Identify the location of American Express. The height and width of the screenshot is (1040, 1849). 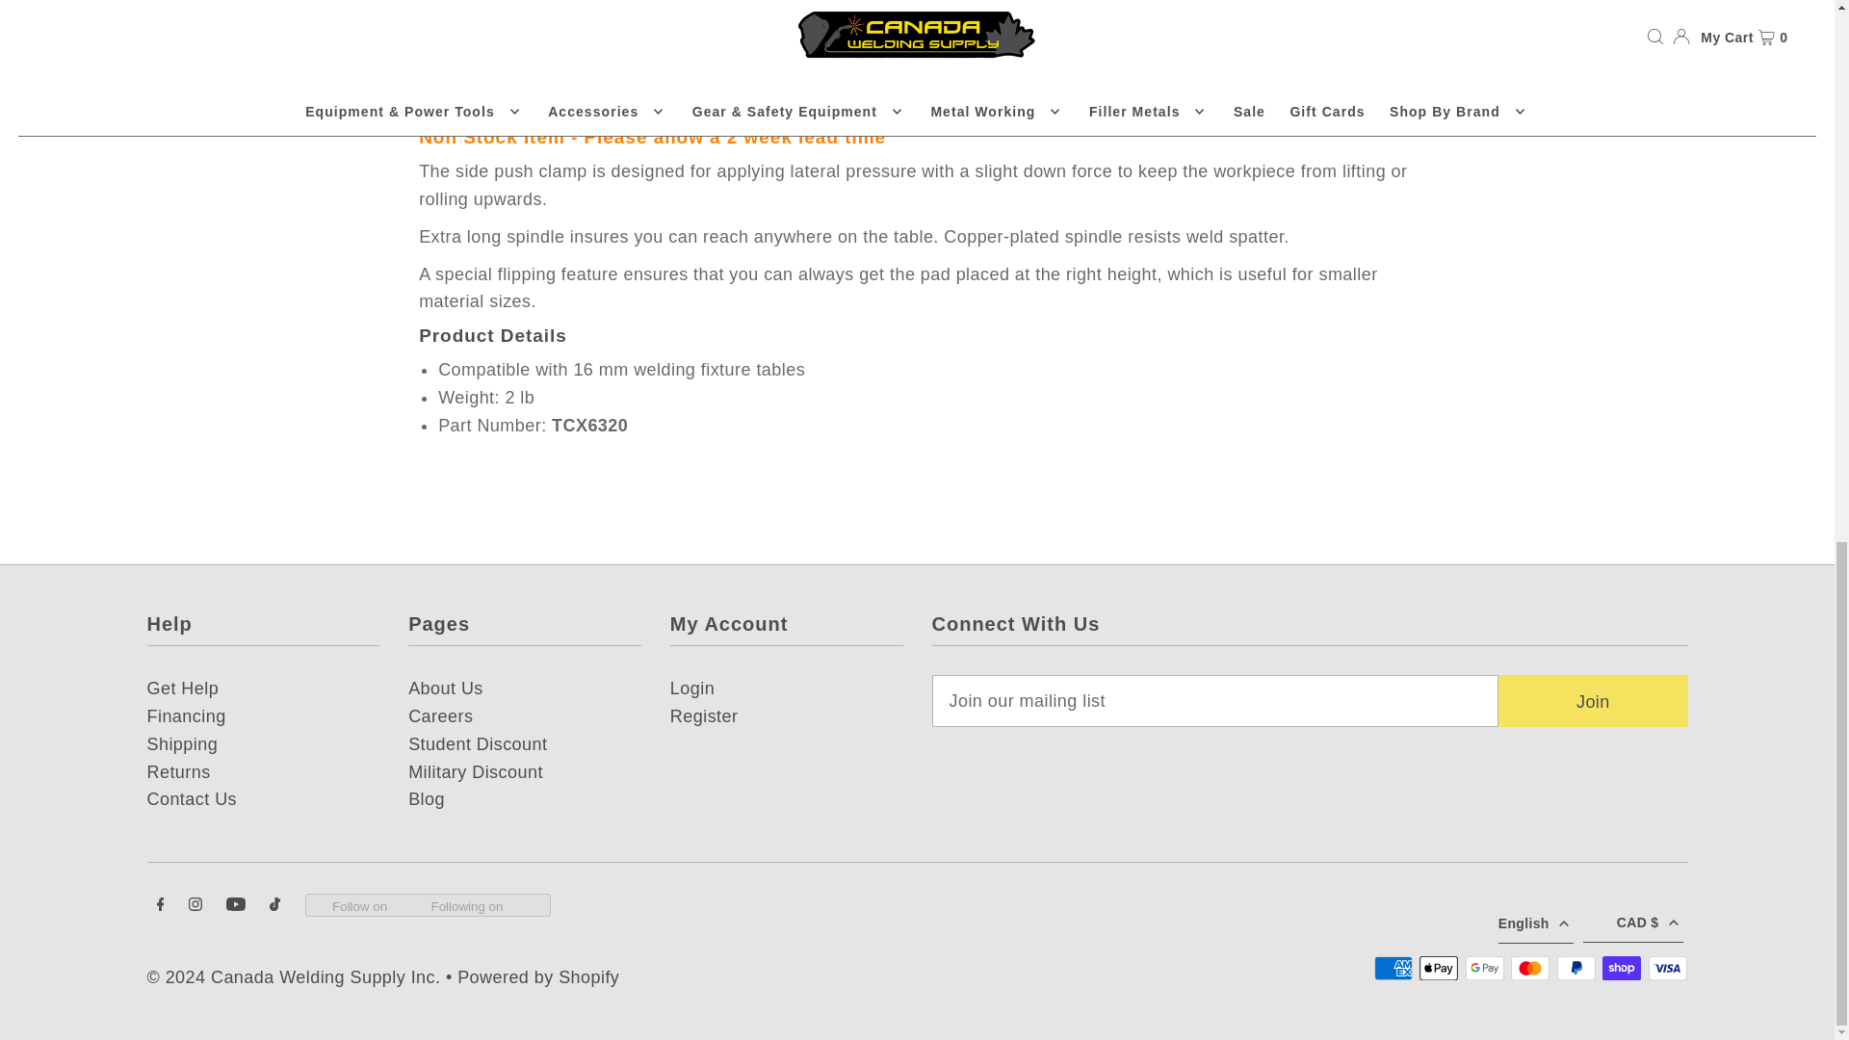
(1393, 968).